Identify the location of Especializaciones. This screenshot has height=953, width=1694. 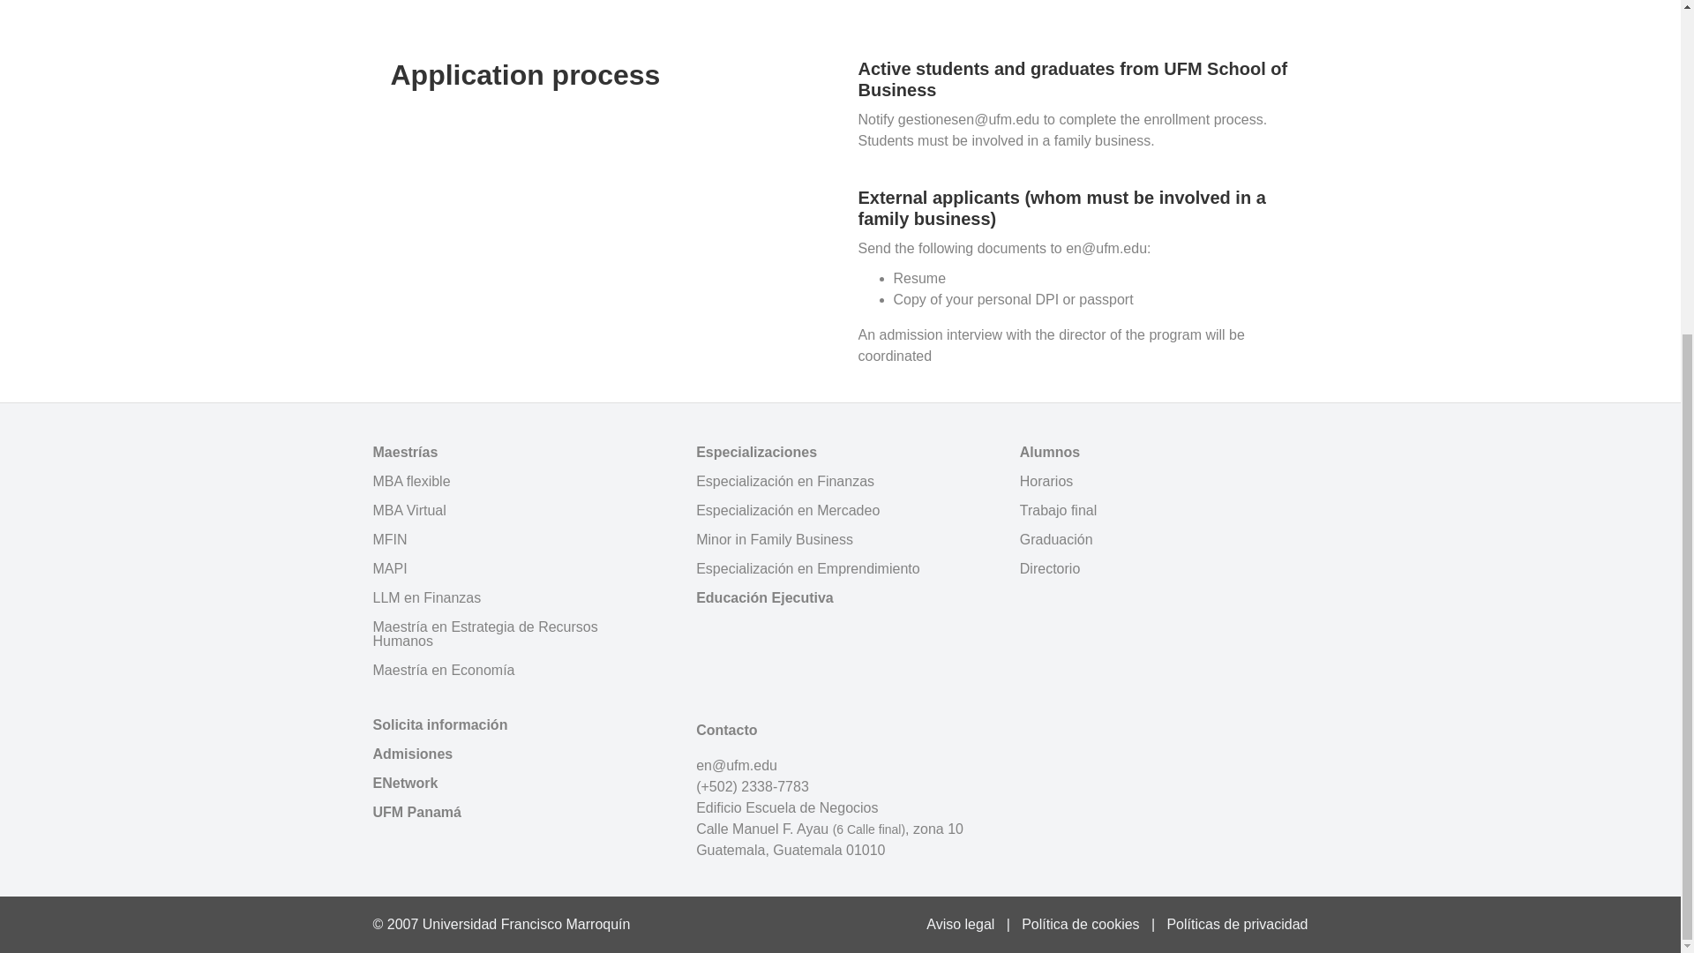
(840, 452).